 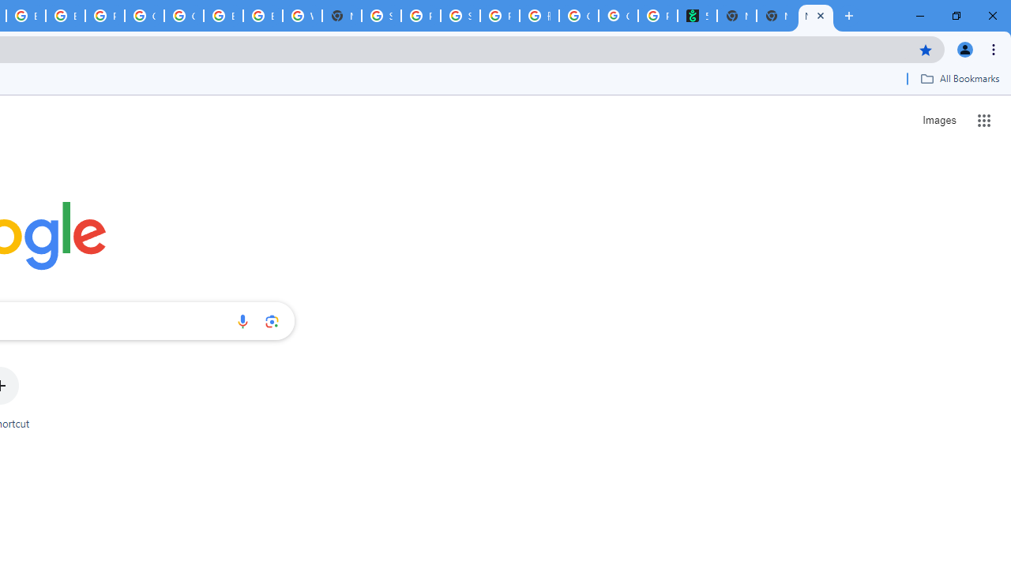 I want to click on Search by image, so click(x=272, y=321).